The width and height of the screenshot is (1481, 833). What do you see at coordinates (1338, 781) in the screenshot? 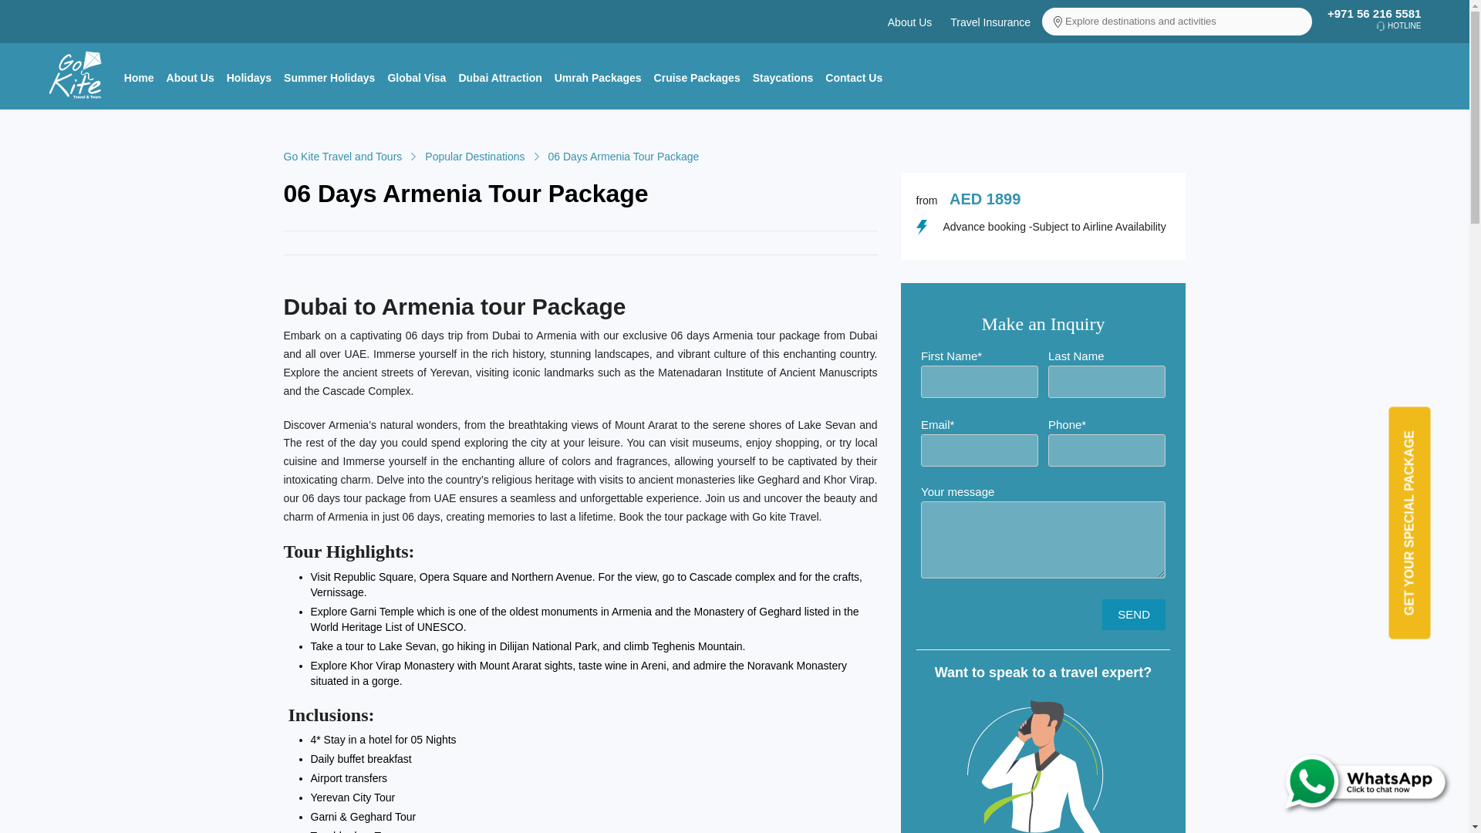
I see `Send whatsApp message` at bounding box center [1338, 781].